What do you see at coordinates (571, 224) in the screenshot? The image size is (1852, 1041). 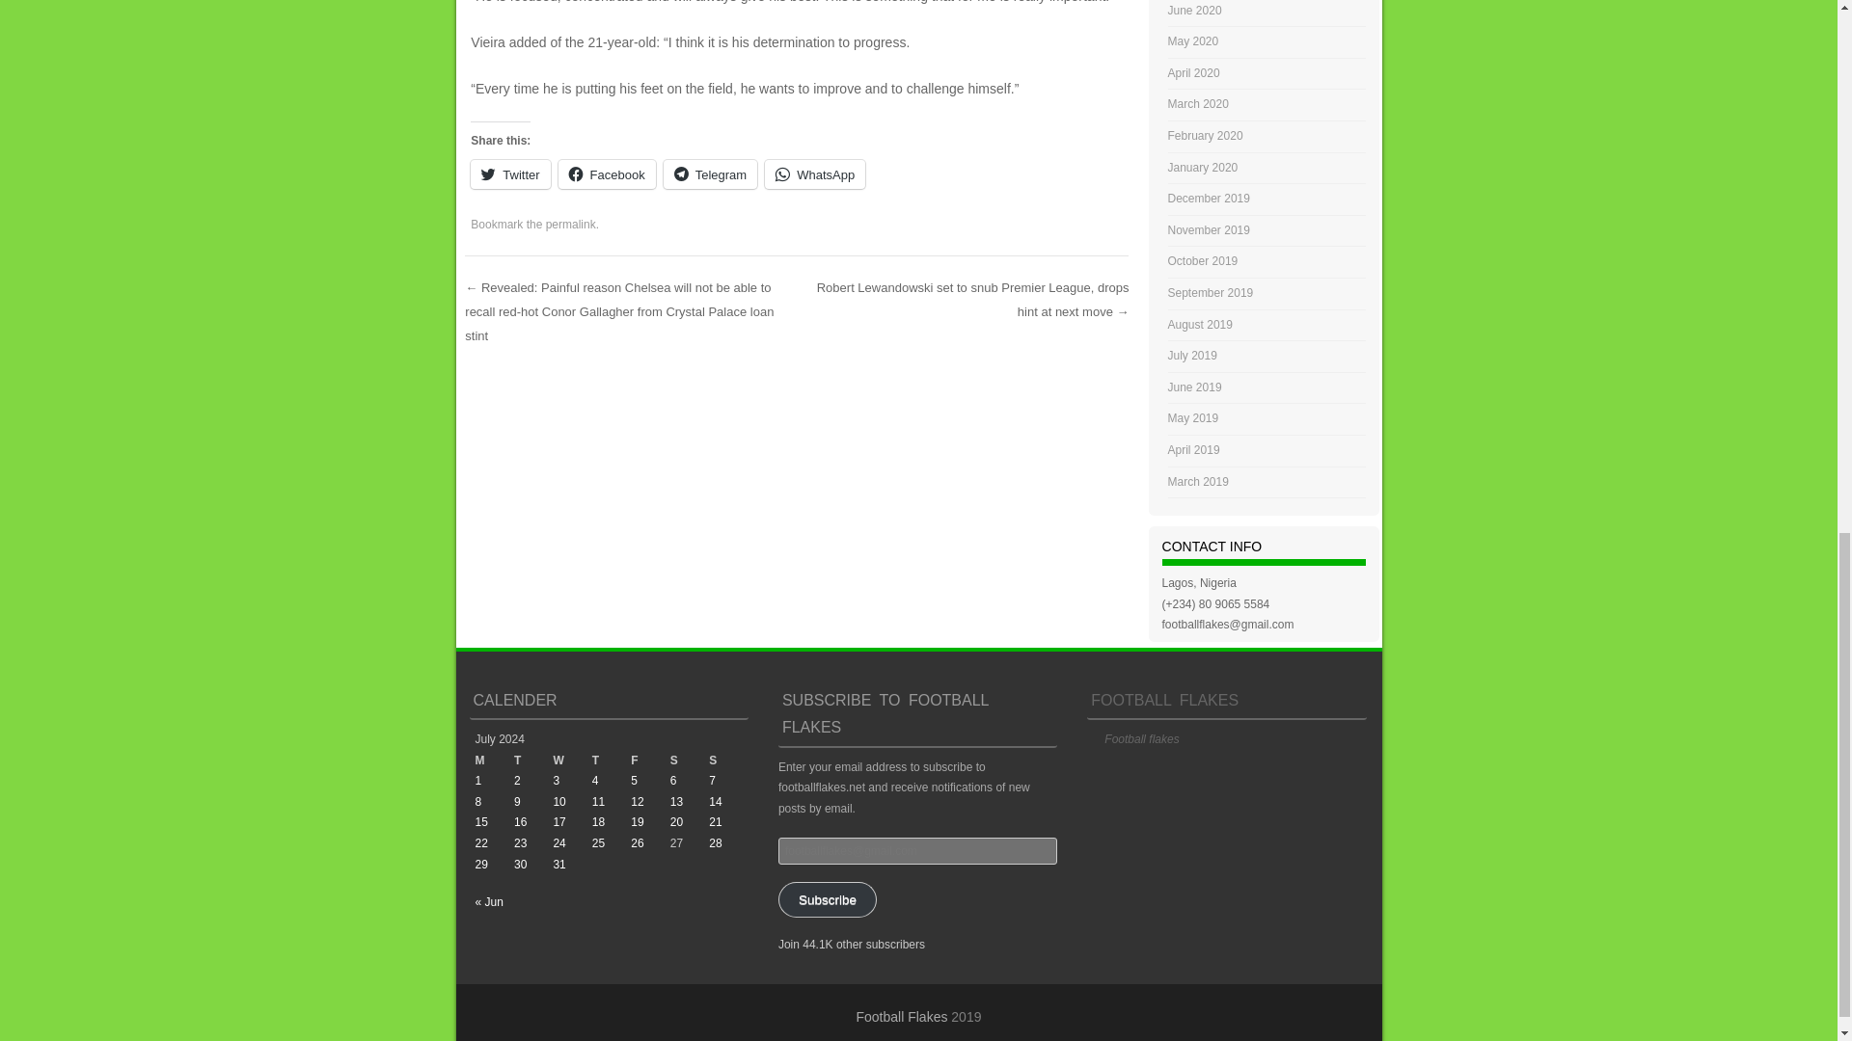 I see `permalink` at bounding box center [571, 224].